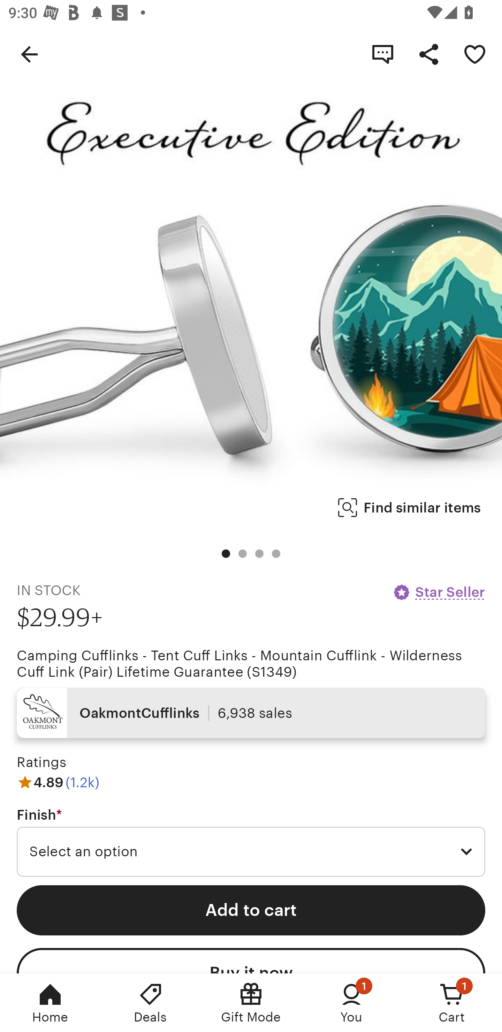  I want to click on Star Seller, so click(439, 592).